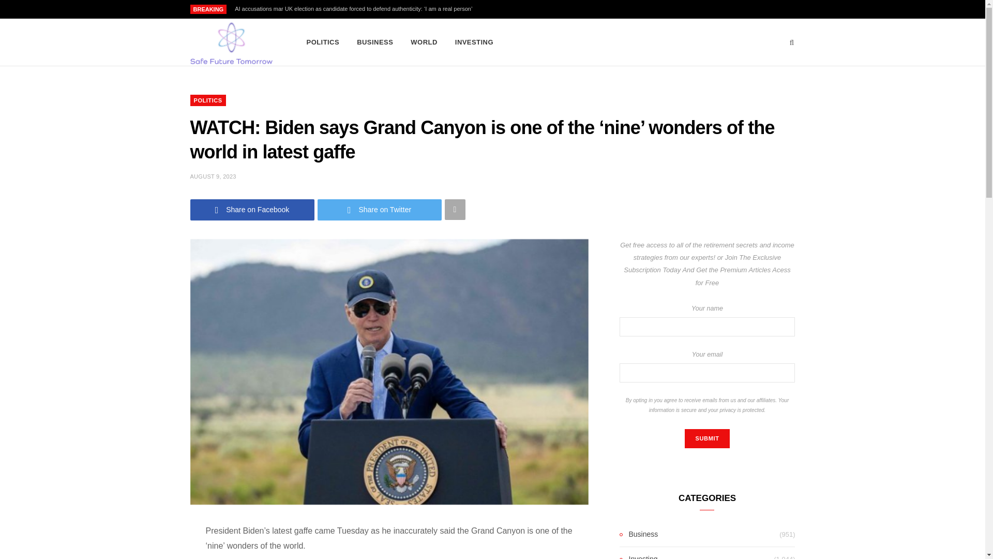  Describe the element at coordinates (424, 42) in the screenshot. I see `WORLD` at that location.